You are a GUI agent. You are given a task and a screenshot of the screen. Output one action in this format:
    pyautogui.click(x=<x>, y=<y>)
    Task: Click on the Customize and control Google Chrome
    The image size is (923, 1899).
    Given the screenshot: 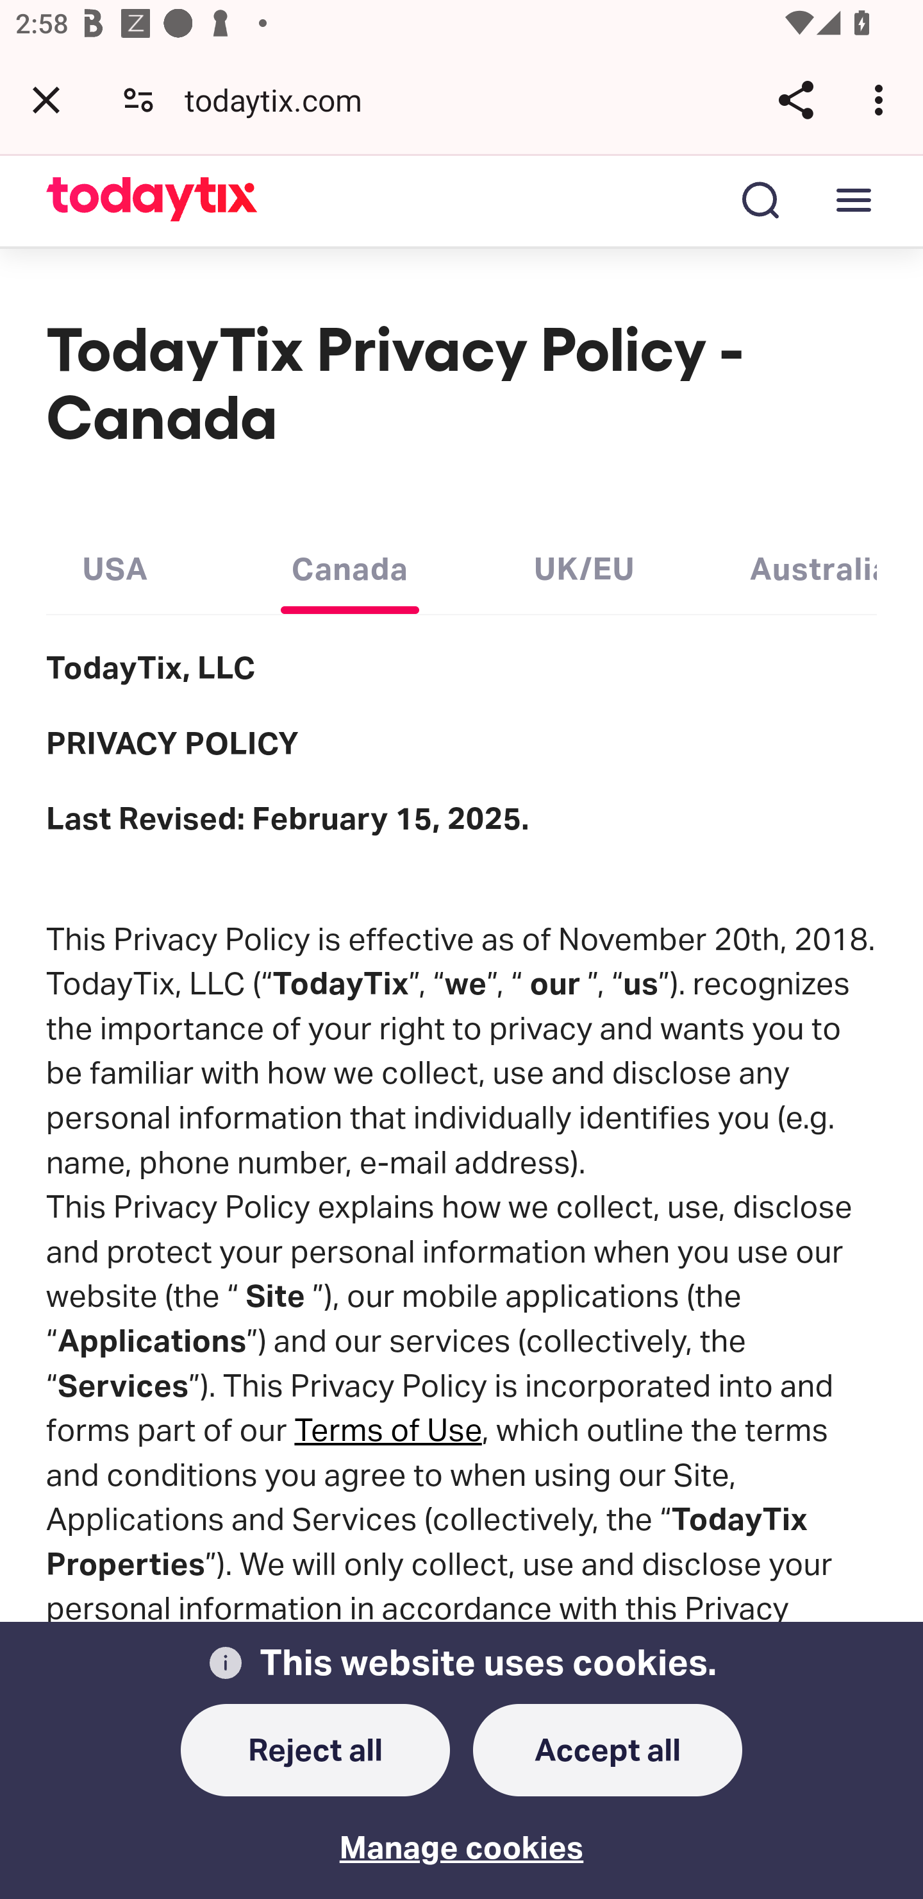 What is the action you would take?
    pyautogui.click(x=882, y=99)
    